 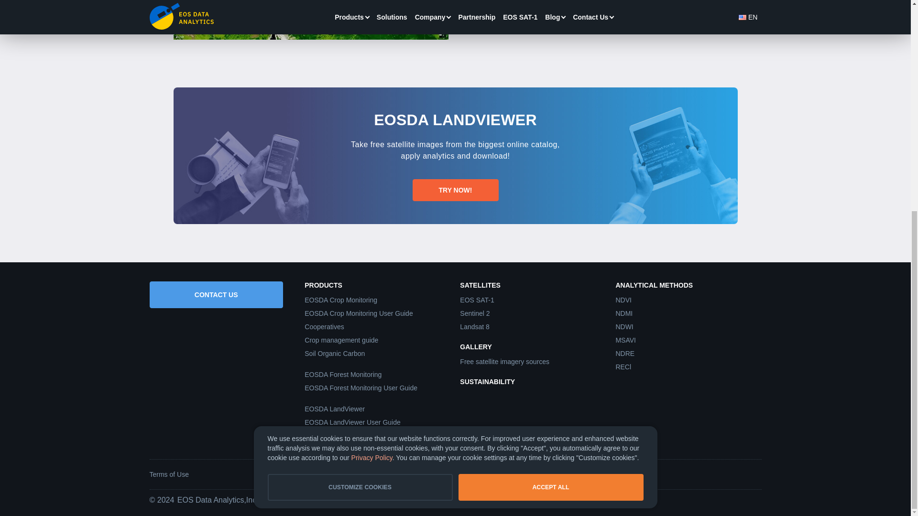 What do you see at coordinates (754, 474) in the screenshot?
I see `Follow us on Youtube` at bounding box center [754, 474].